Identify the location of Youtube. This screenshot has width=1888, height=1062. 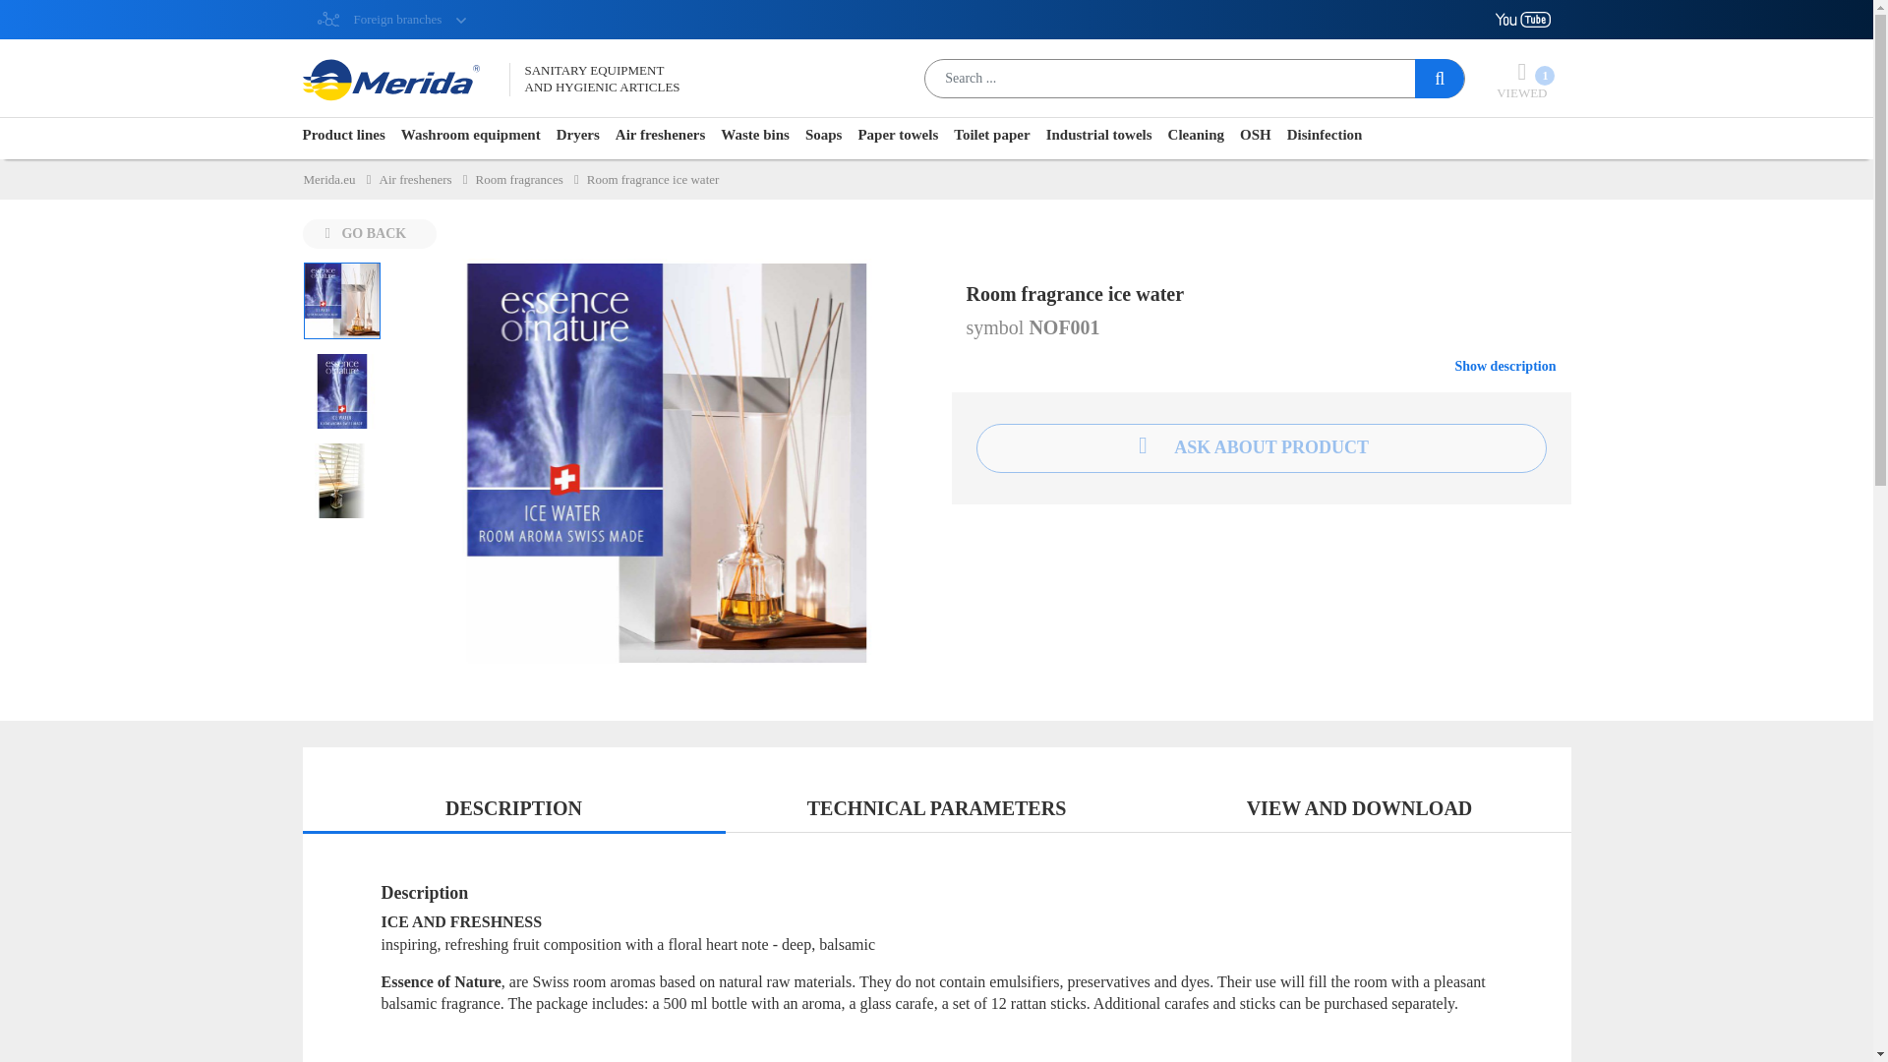
(824, 136).